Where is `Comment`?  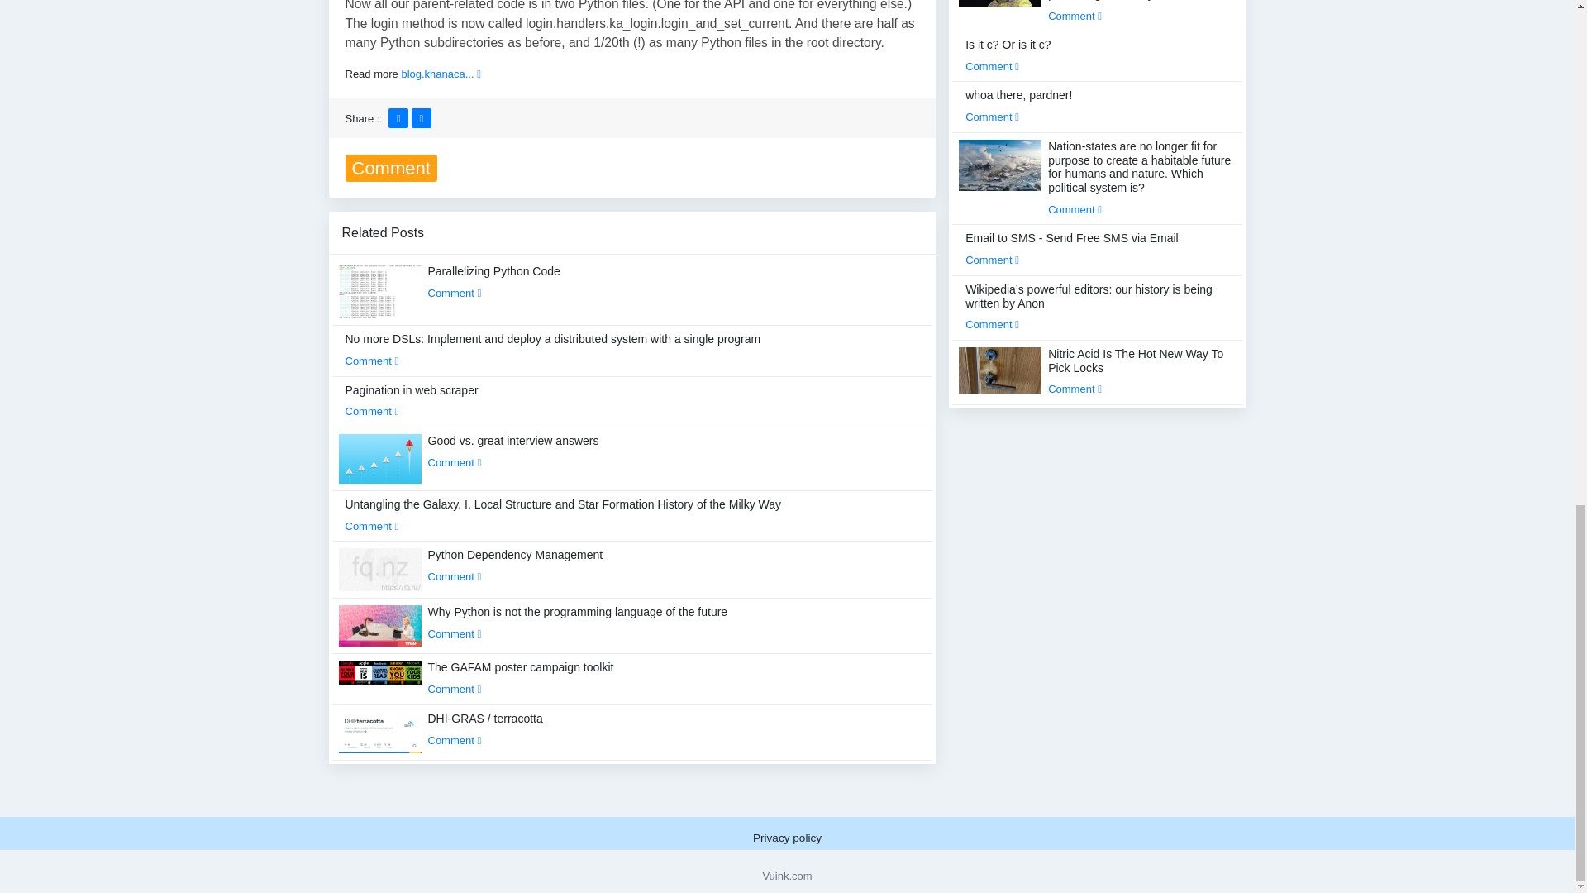
Comment is located at coordinates (372, 412).